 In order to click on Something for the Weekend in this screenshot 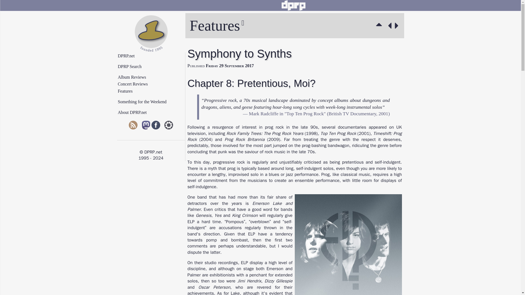, I will do `click(153, 102)`.